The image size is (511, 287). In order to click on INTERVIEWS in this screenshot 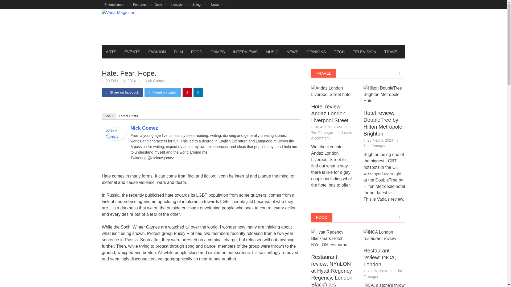, I will do `click(245, 52)`.